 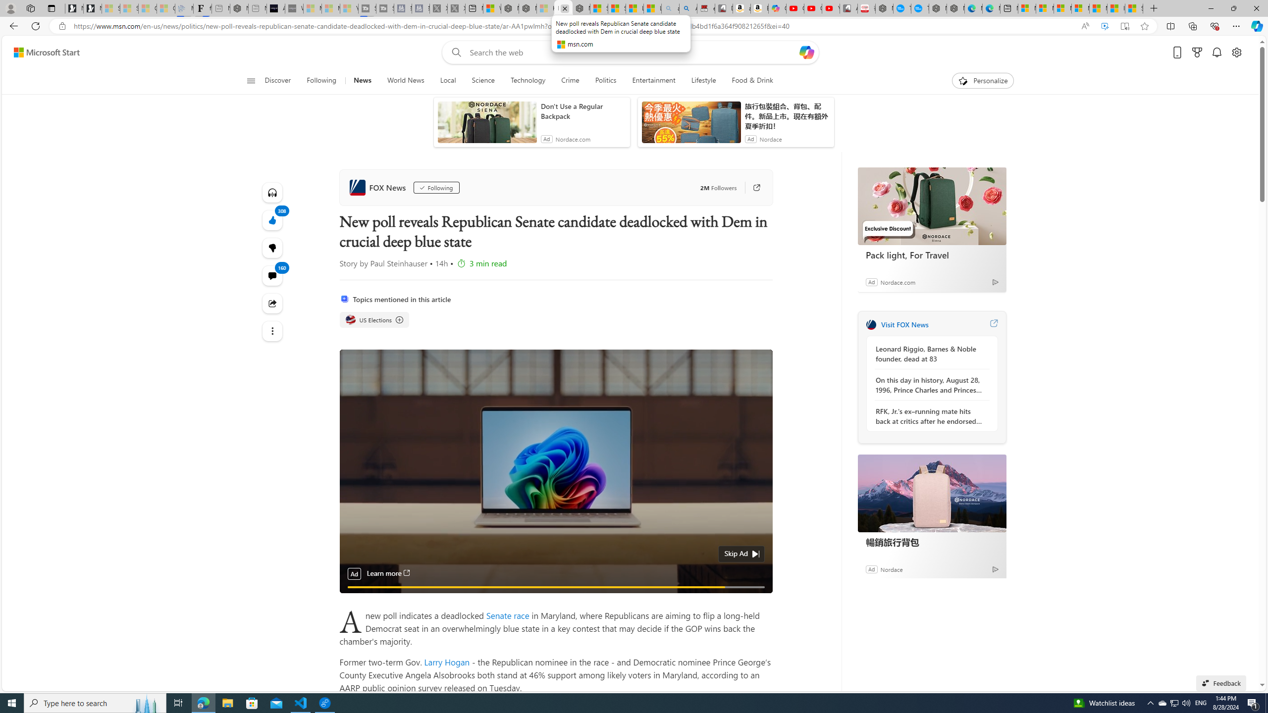 I want to click on Technology, so click(x=528, y=81).